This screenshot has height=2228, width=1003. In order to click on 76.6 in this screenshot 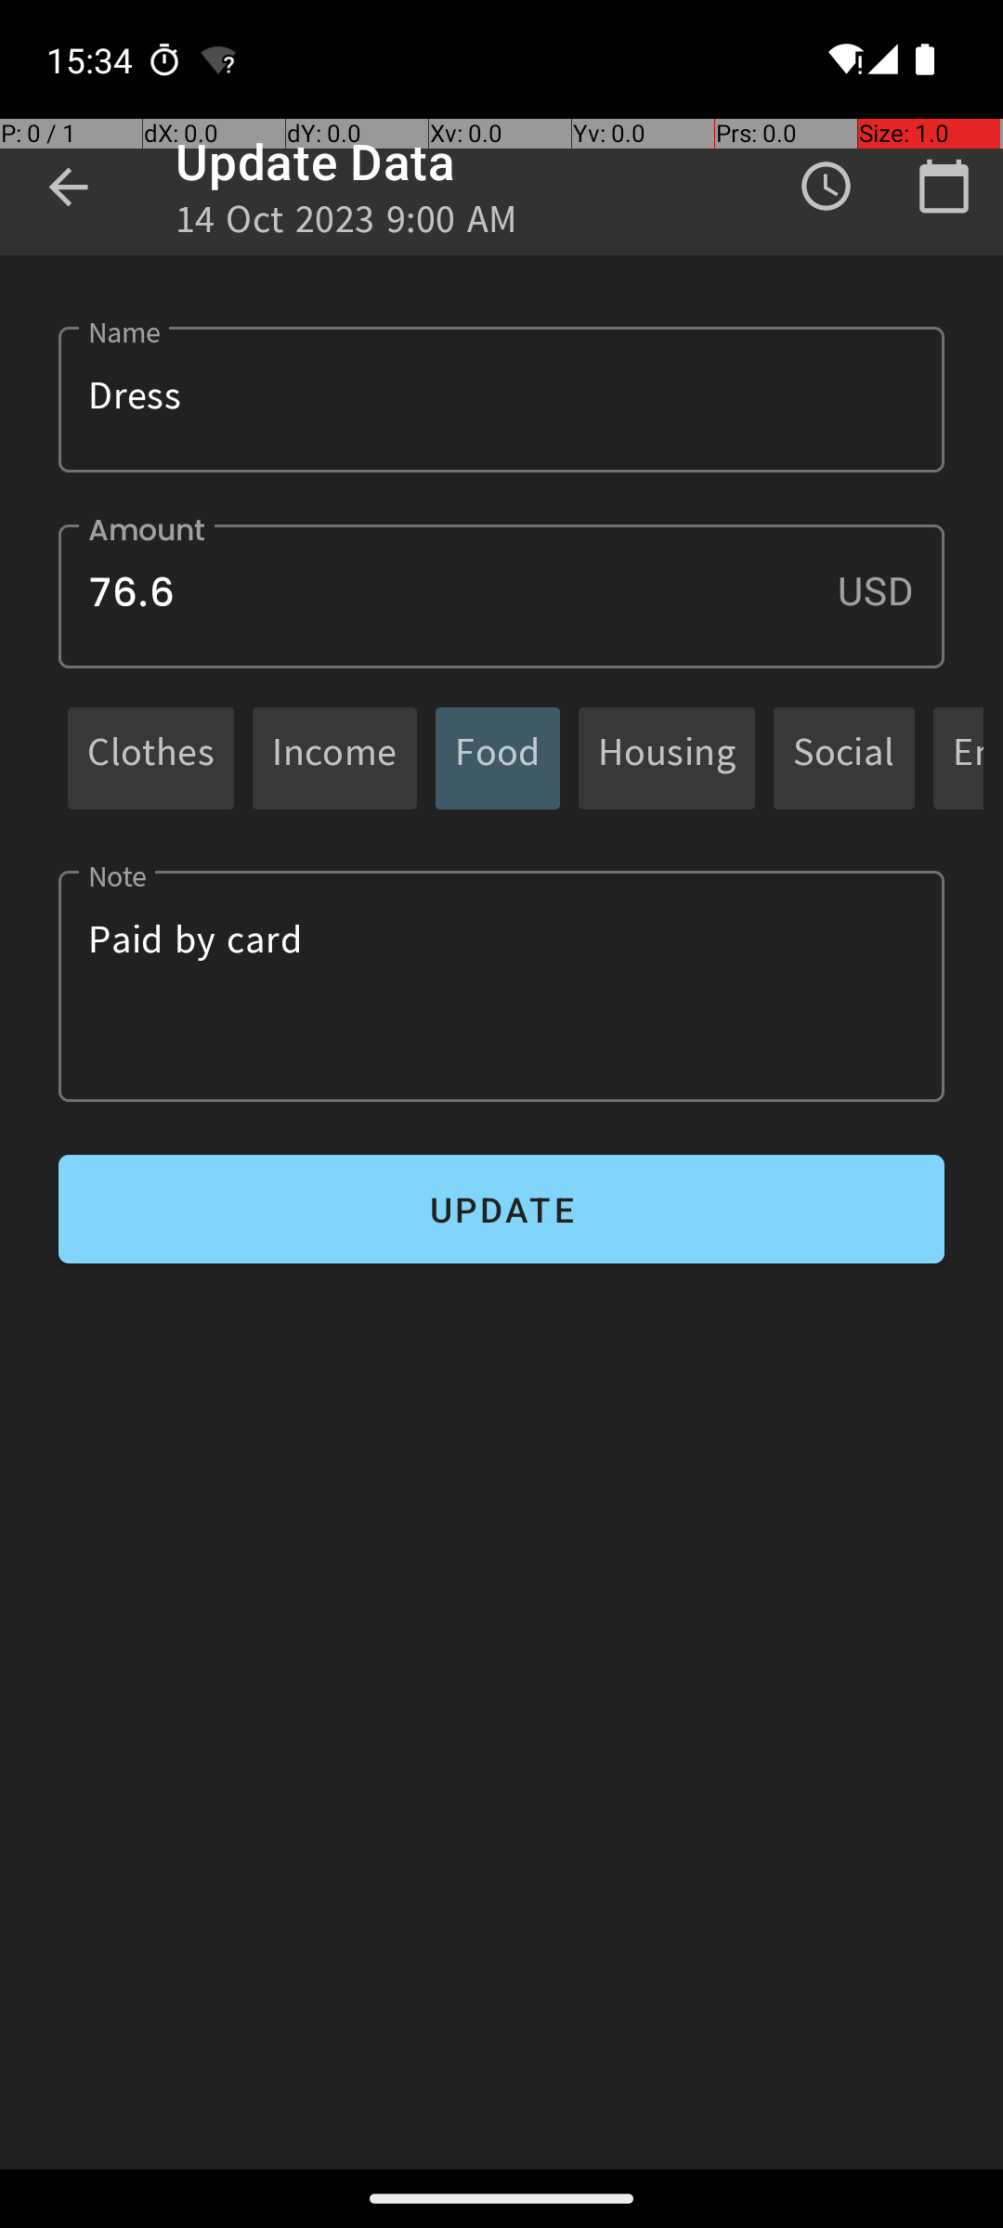, I will do `click(501, 596)`.